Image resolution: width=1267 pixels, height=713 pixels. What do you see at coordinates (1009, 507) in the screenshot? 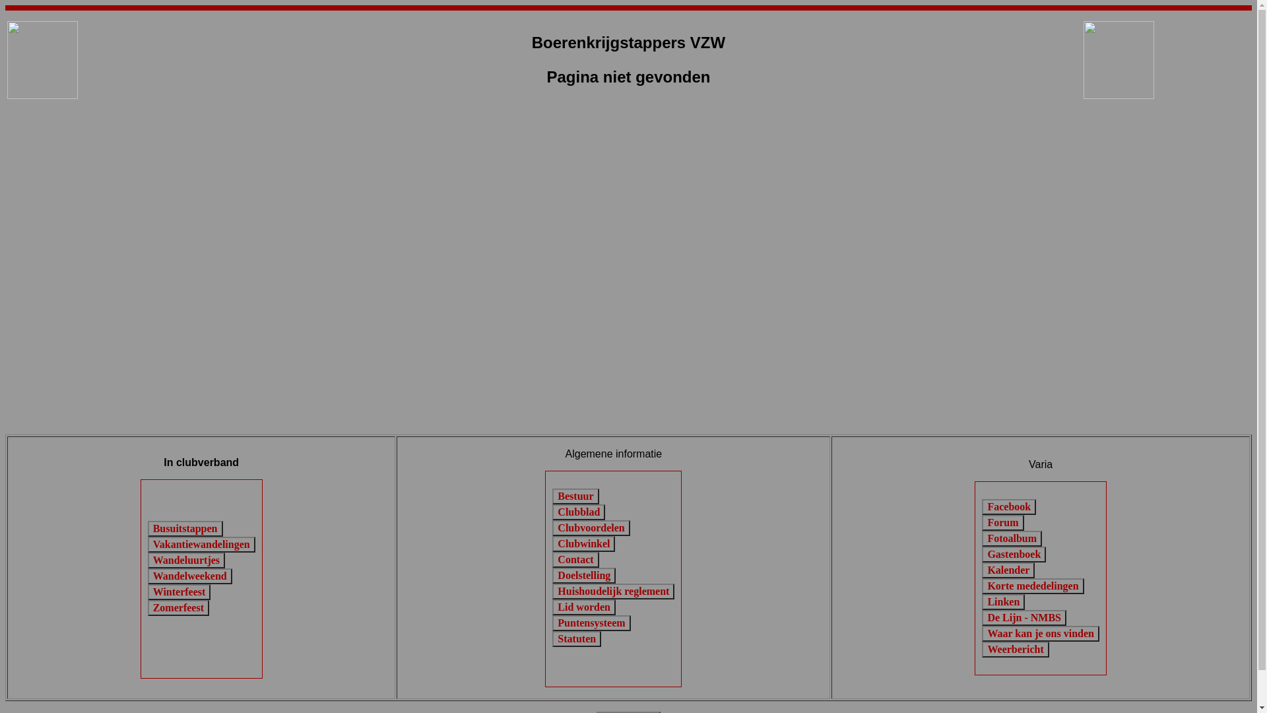
I see `Facebook` at bounding box center [1009, 507].